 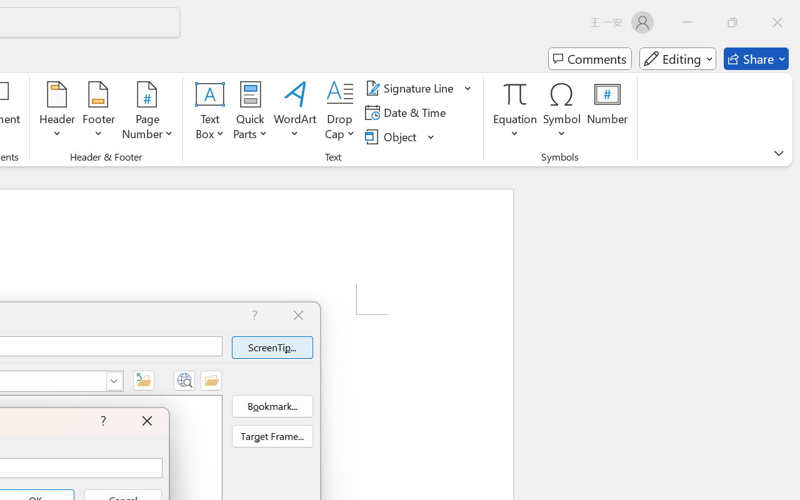 I want to click on Date & Time..., so click(x=407, y=112).